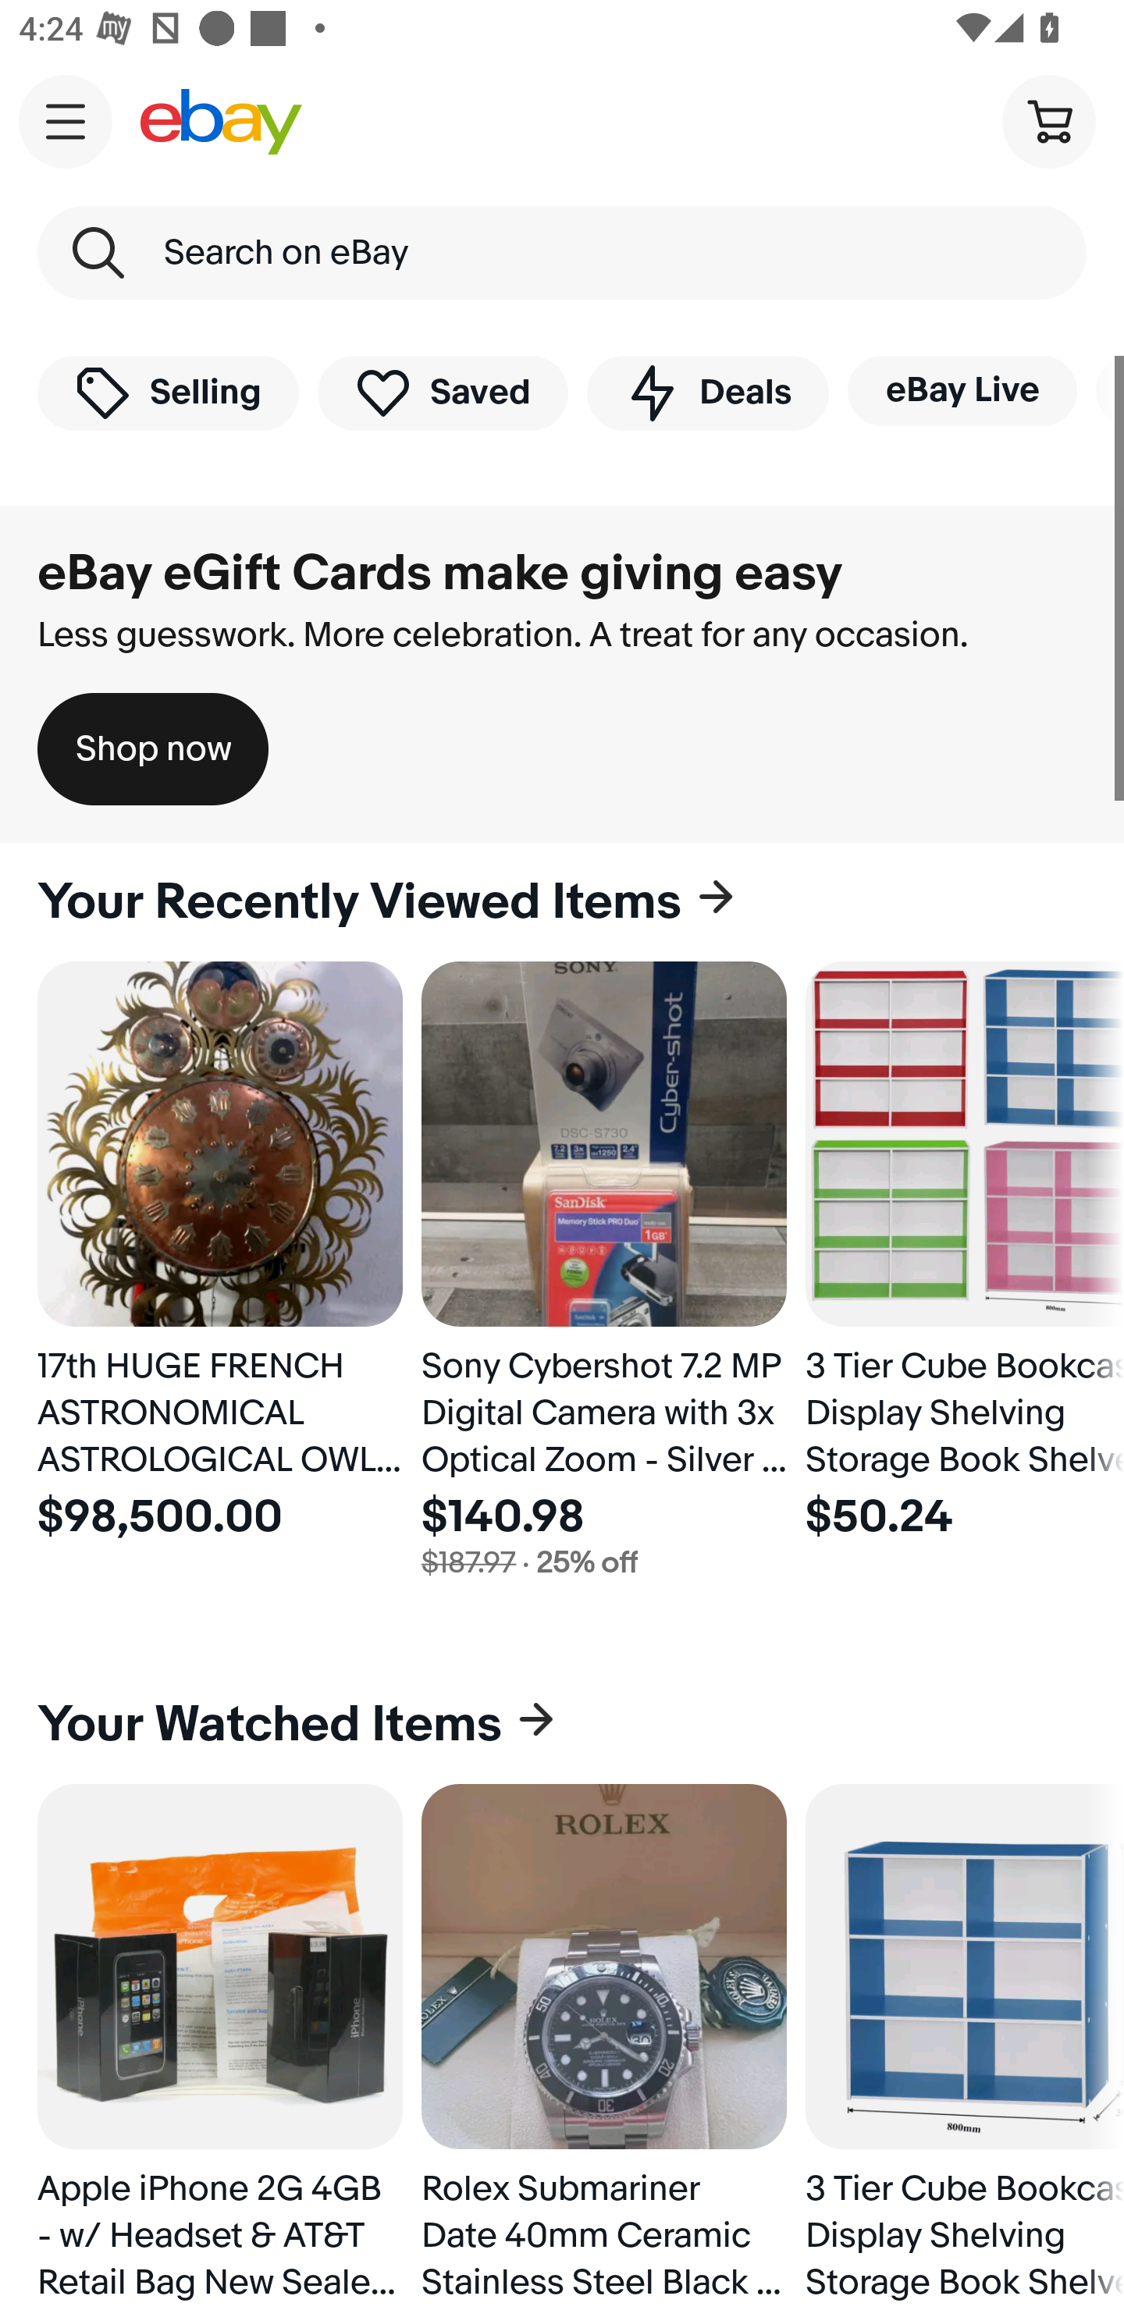 Image resolution: width=1124 pixels, height=2310 pixels. Describe the element at coordinates (562, 902) in the screenshot. I see `Your Recently Viewed Items  ` at that location.